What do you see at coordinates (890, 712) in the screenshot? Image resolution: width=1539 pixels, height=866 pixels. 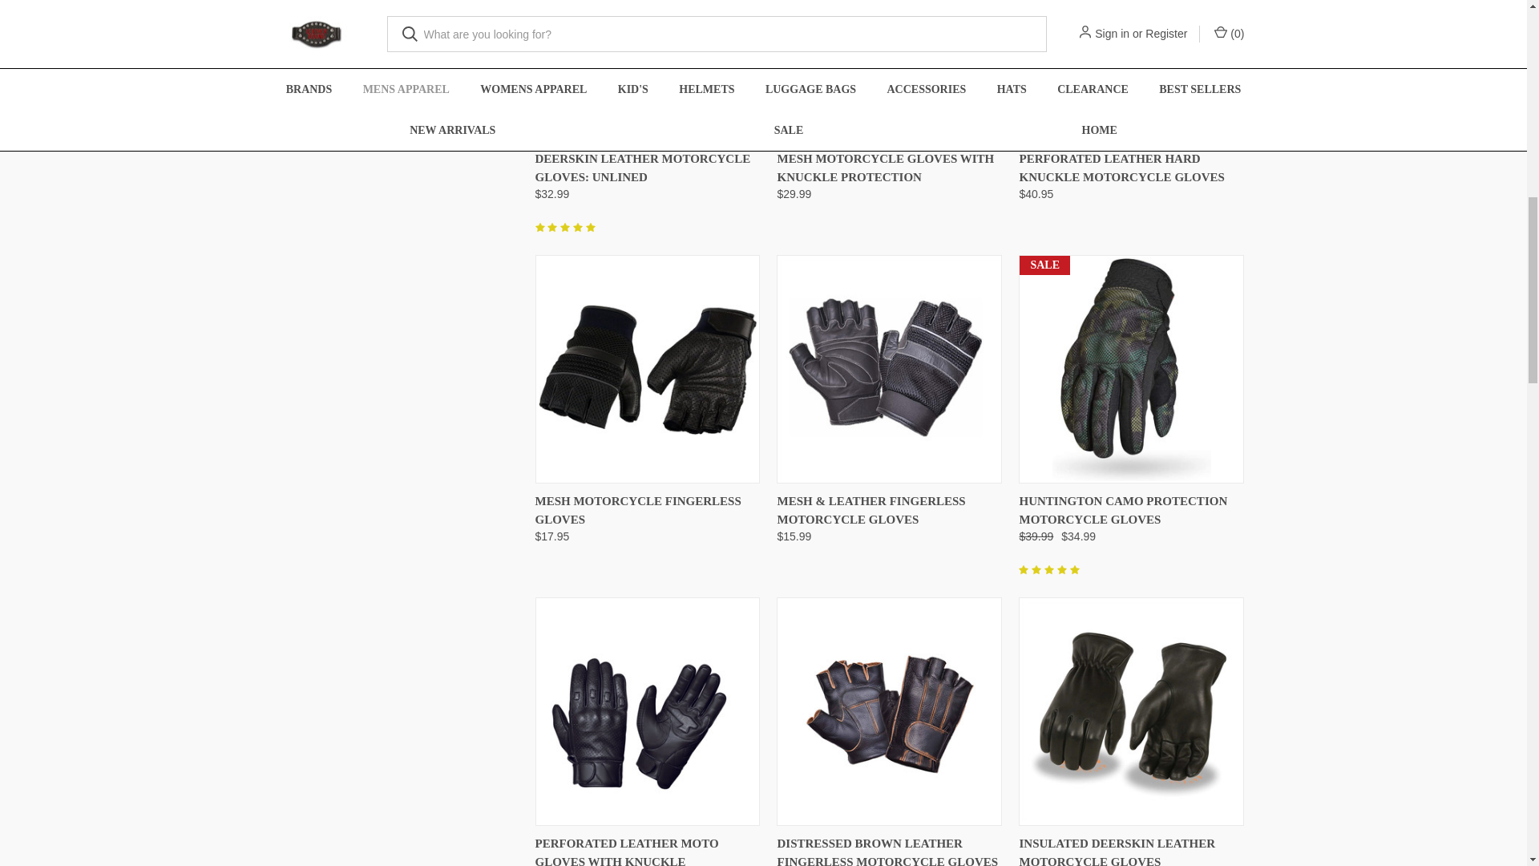 I see `Men's Distressed Brown Leather Fingerless Gloves` at bounding box center [890, 712].